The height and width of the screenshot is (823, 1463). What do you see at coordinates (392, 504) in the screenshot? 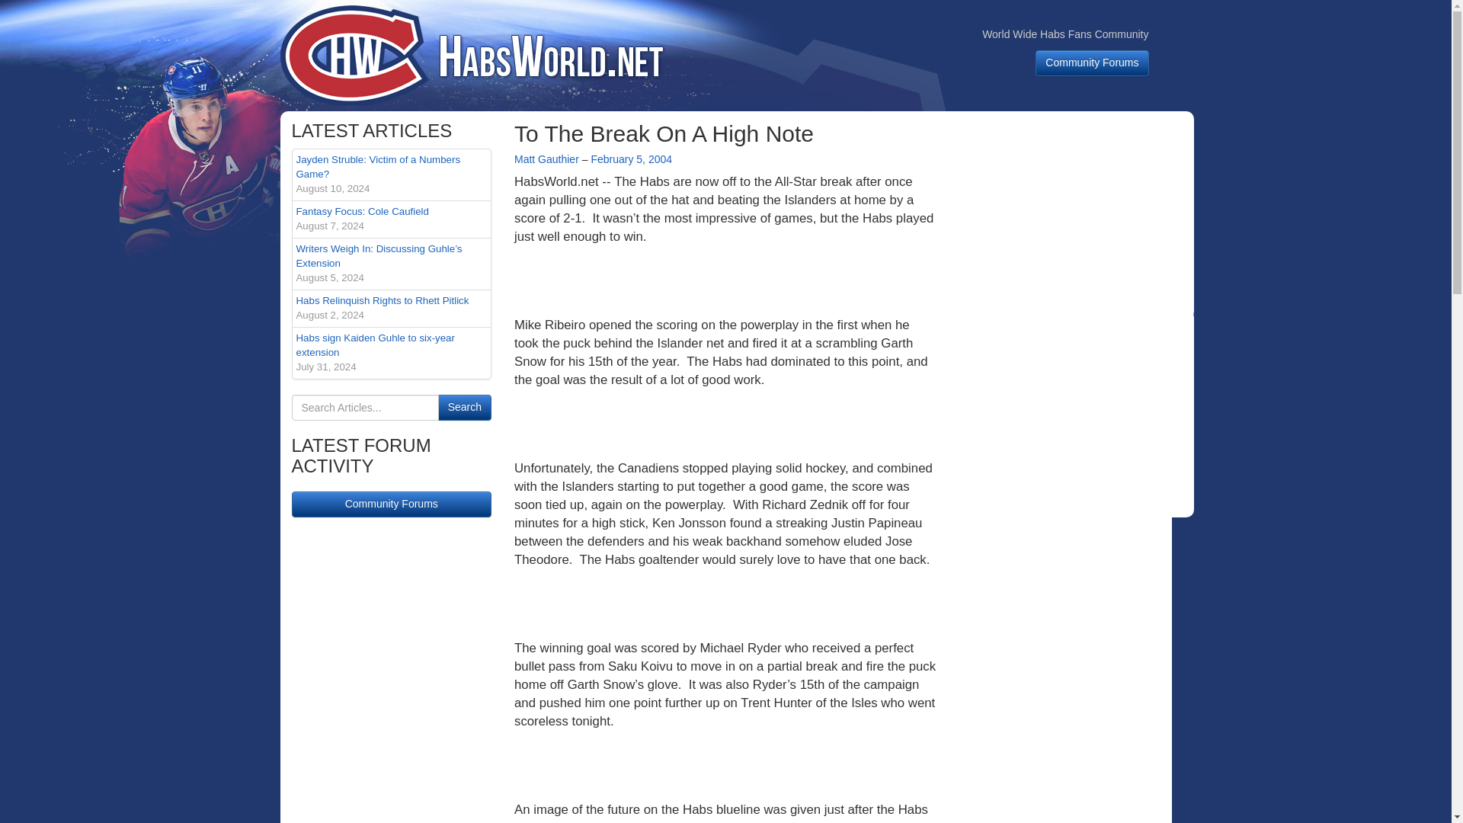
I see `Search` at bounding box center [392, 504].